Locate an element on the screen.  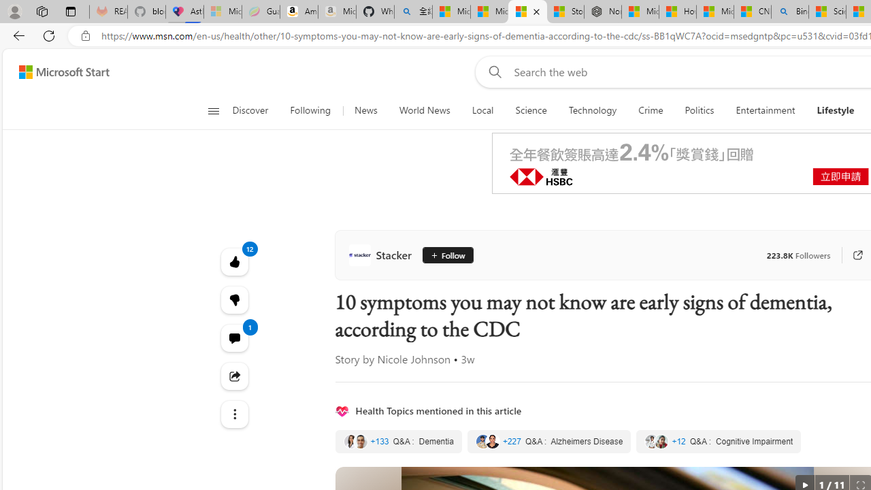
Dementia is located at coordinates (397, 442).